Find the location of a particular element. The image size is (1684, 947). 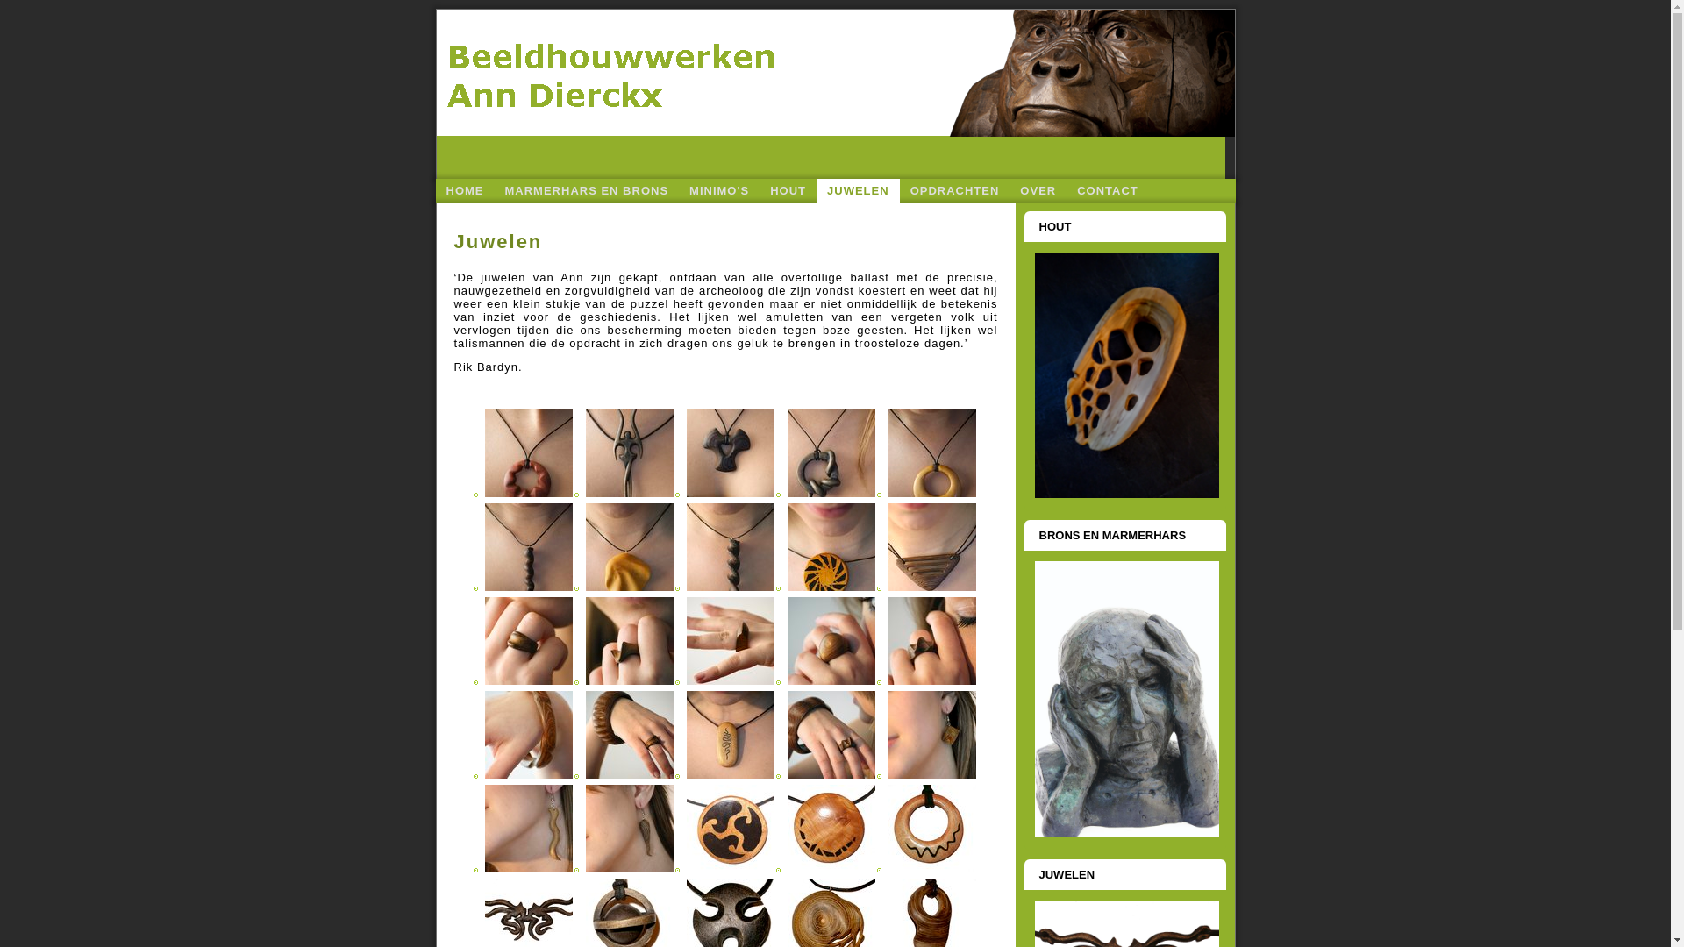

5.jpg is located at coordinates (1127, 700).